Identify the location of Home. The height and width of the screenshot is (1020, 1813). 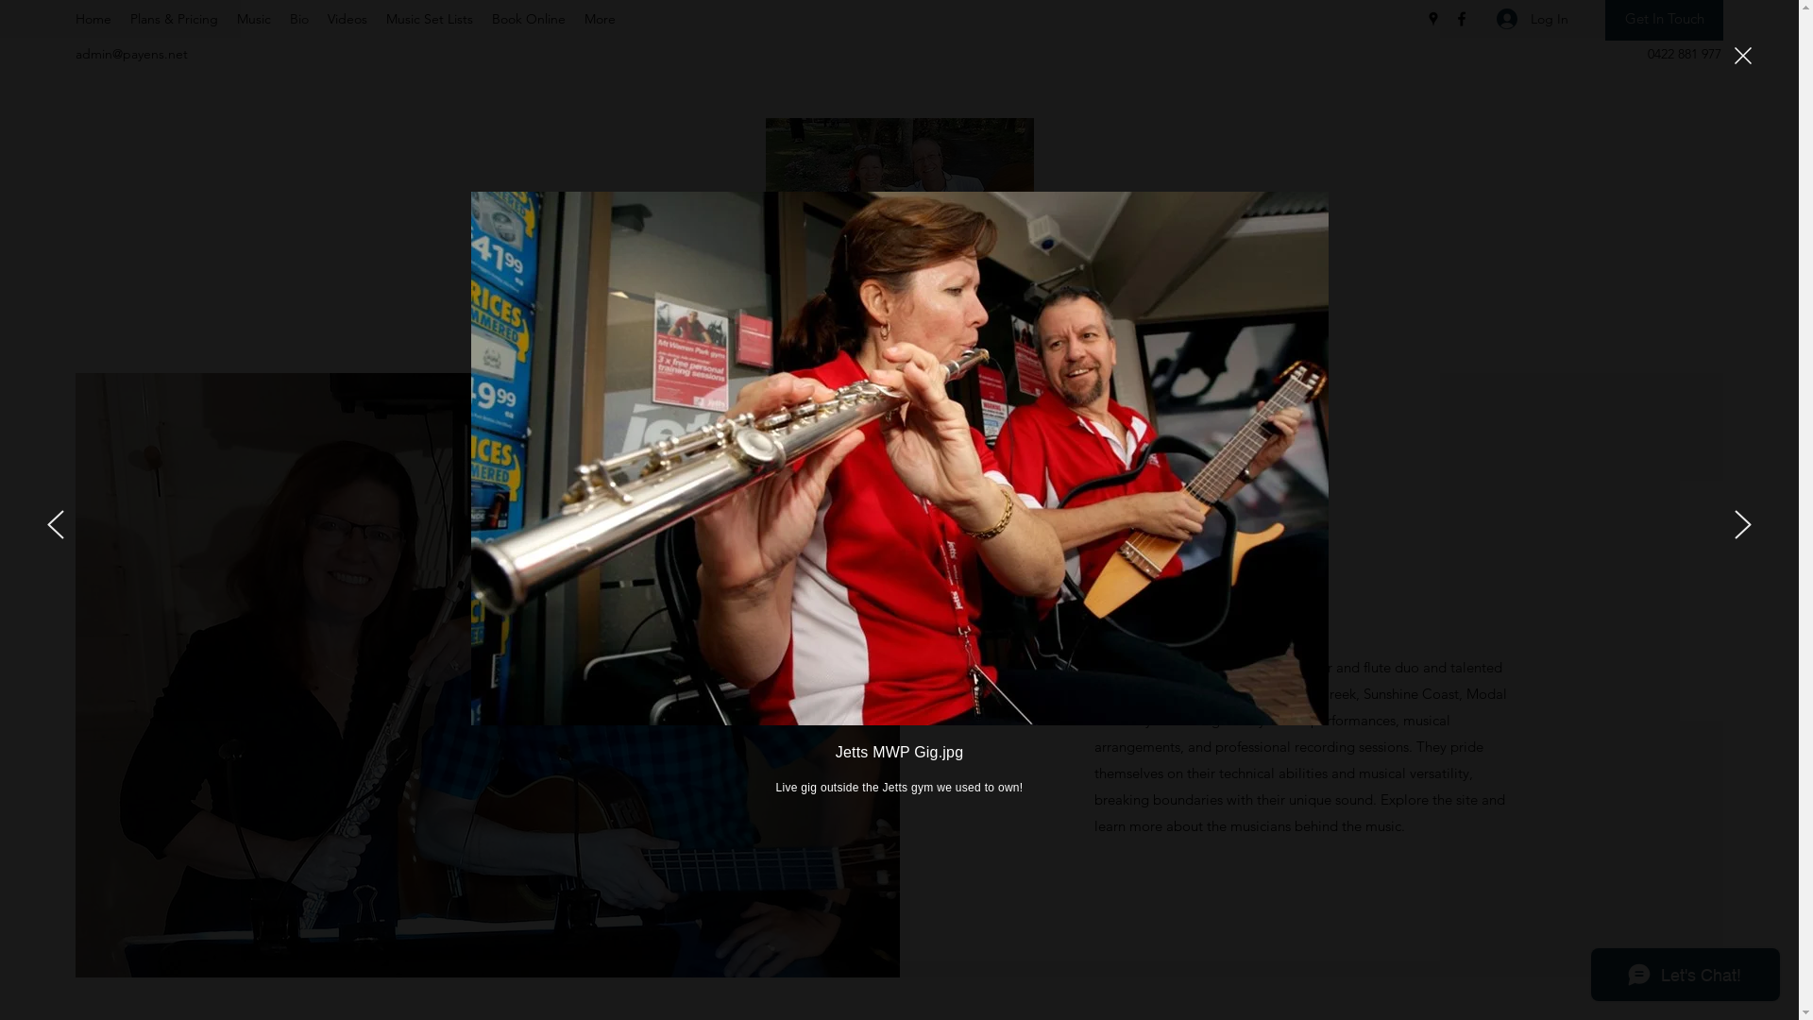
(93, 18).